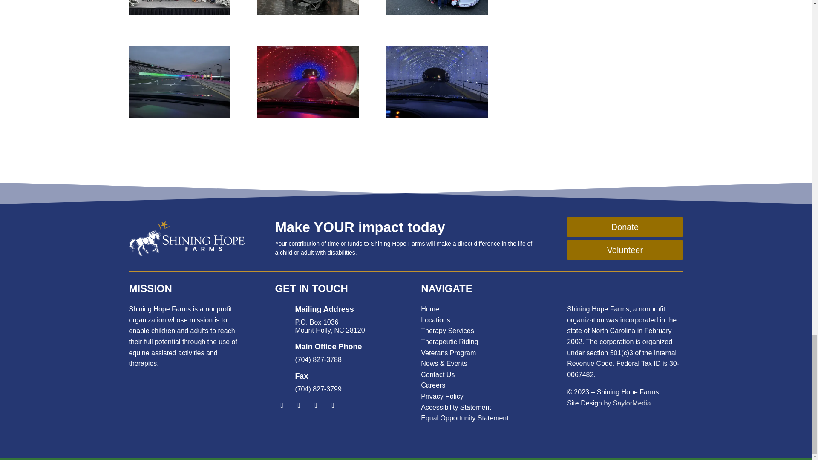  I want to click on Follow on X, so click(298, 405).